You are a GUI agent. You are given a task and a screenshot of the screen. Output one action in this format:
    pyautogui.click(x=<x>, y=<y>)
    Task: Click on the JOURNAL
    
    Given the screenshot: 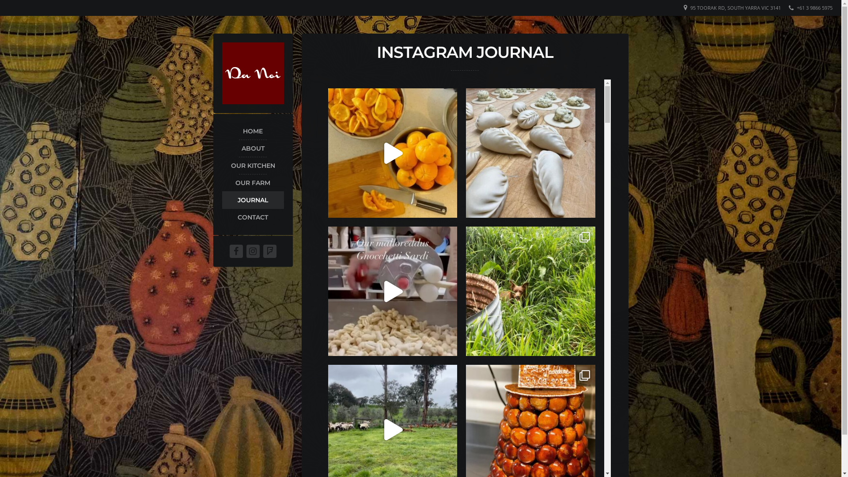 What is the action you would take?
    pyautogui.click(x=253, y=200)
    